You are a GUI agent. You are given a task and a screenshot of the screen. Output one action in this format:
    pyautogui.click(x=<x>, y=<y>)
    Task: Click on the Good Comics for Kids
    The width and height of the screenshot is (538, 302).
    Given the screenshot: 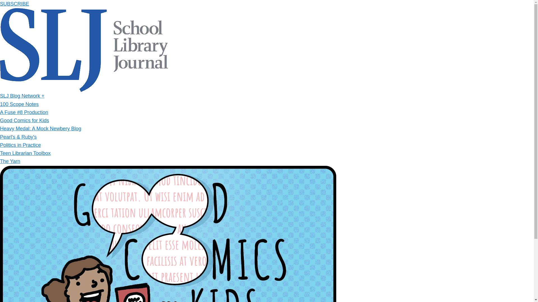 What is the action you would take?
    pyautogui.click(x=24, y=120)
    